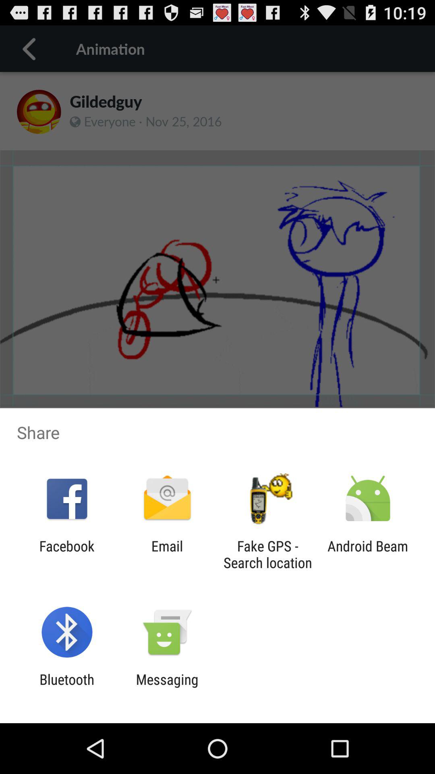  I want to click on press icon to the right of fake gps search, so click(367, 554).